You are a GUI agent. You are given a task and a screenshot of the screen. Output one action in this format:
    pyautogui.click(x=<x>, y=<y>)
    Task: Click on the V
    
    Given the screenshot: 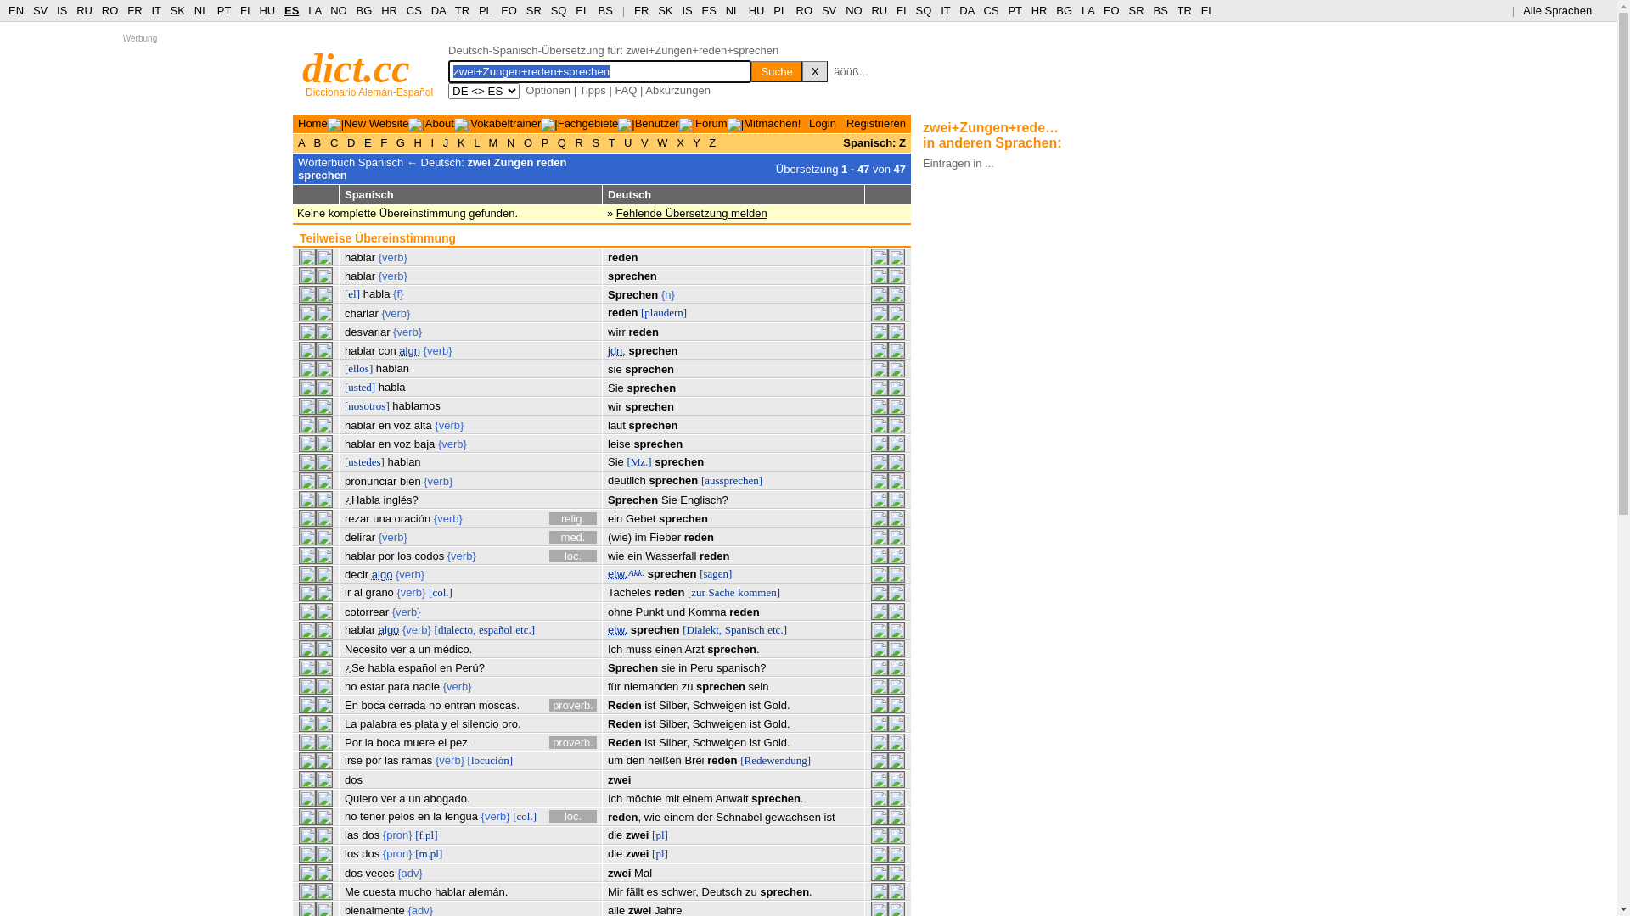 What is the action you would take?
    pyautogui.click(x=644, y=142)
    